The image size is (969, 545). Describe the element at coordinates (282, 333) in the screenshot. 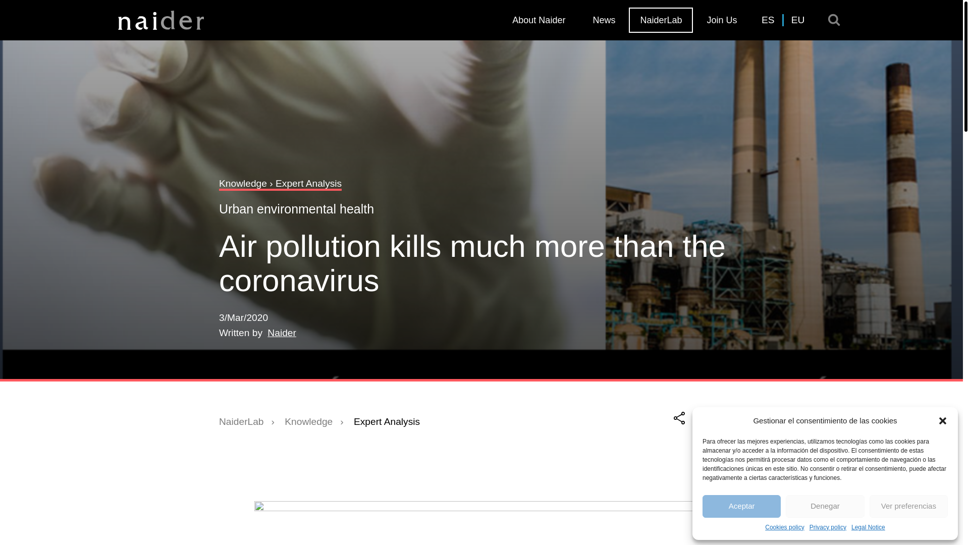

I see `Naider` at that location.